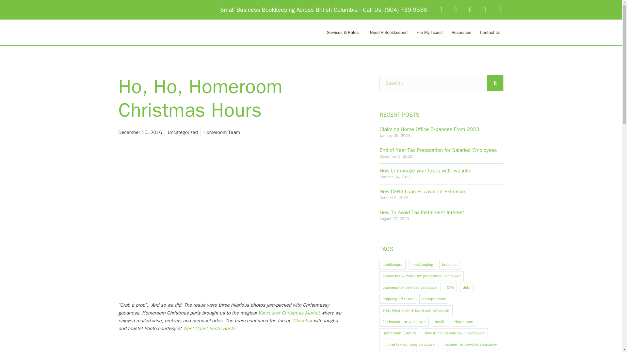 This screenshot has height=352, width=627. Describe the element at coordinates (438, 150) in the screenshot. I see `End of Year Tax Preparation for Salaried Employees` at that location.